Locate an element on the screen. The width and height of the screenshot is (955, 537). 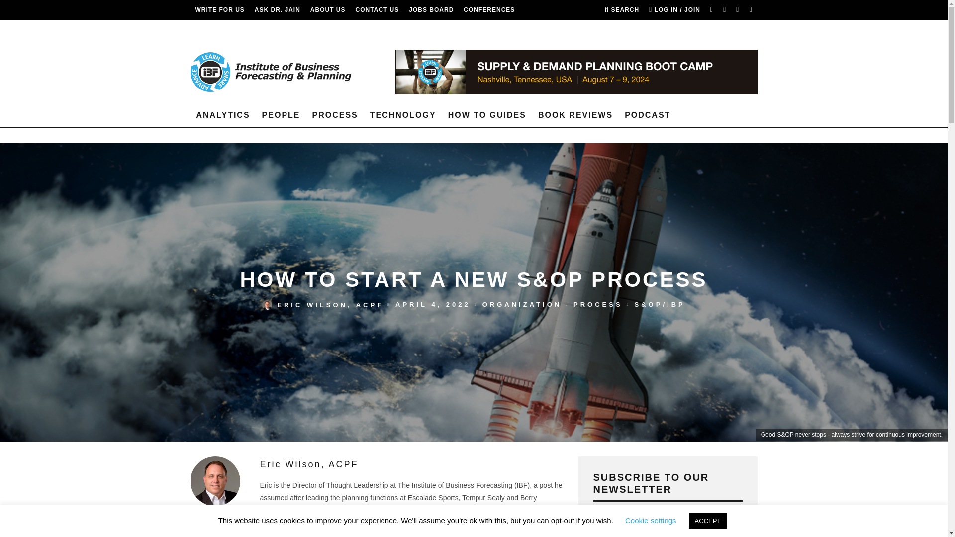
PROCESS is located at coordinates (335, 115).